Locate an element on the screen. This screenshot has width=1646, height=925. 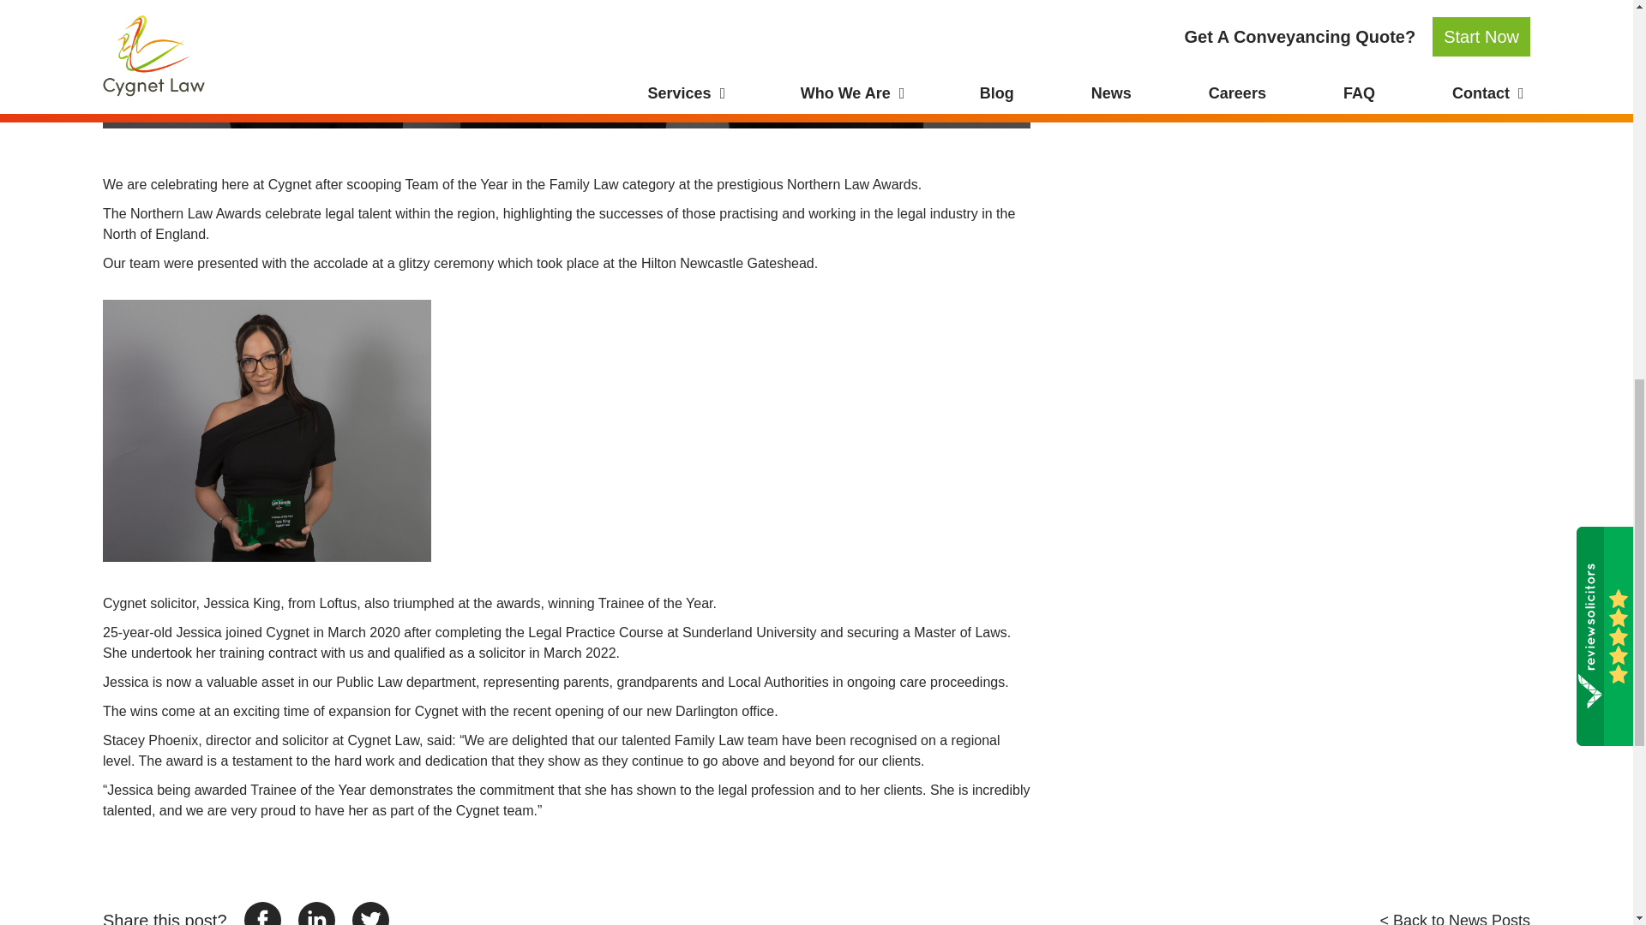
Northern Law Awards 2022 63 is located at coordinates (566, 64).